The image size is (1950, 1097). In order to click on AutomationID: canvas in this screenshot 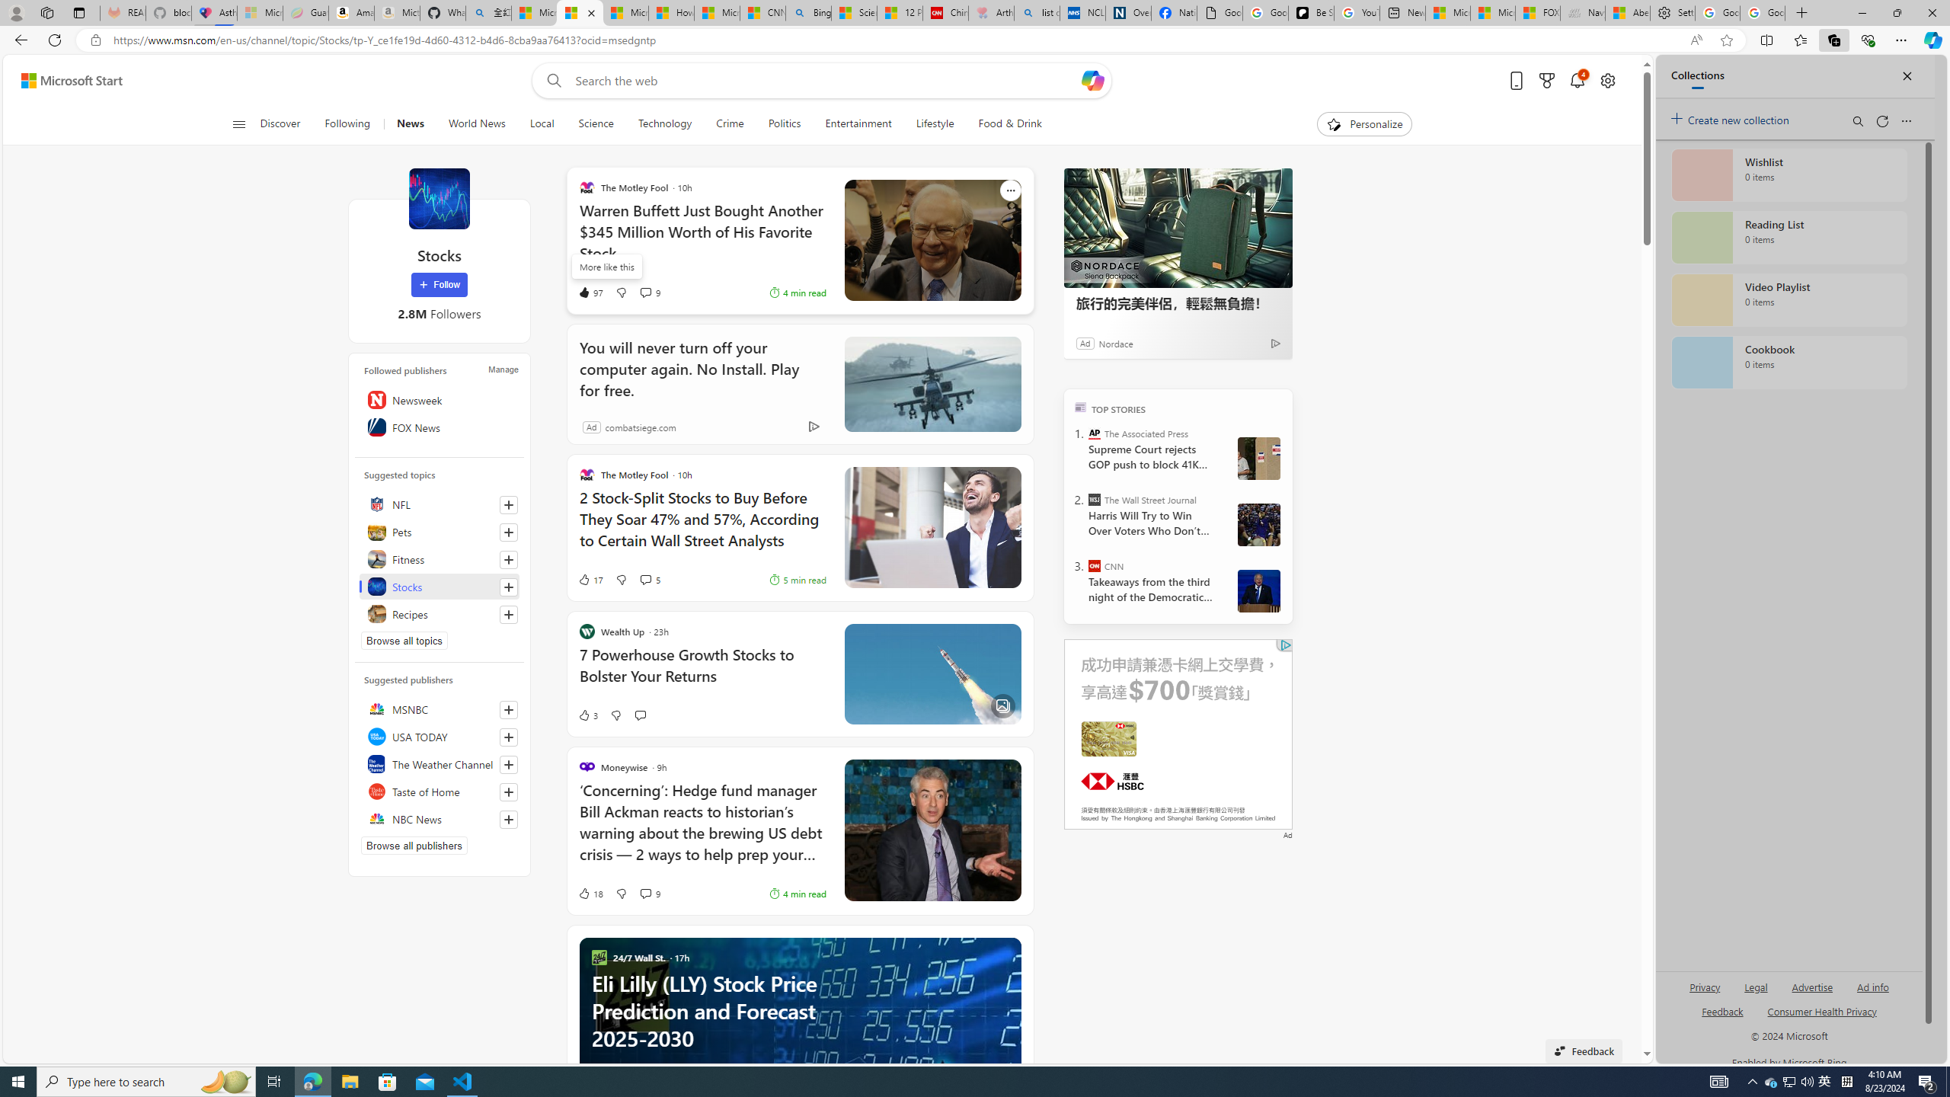, I will do `click(1178, 734)`.